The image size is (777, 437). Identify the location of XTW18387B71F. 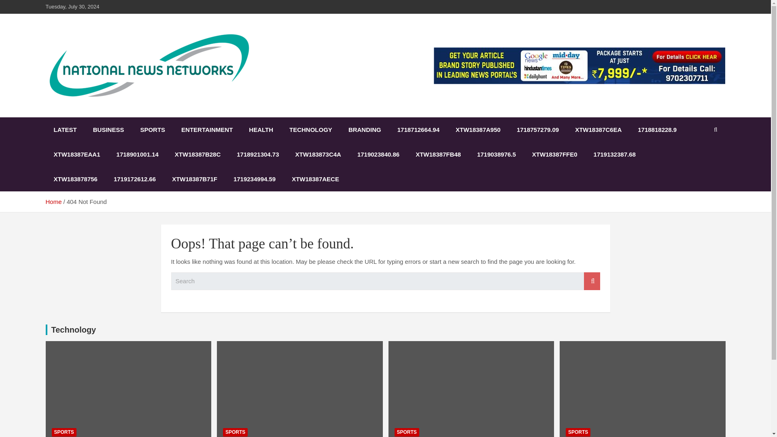
(194, 179).